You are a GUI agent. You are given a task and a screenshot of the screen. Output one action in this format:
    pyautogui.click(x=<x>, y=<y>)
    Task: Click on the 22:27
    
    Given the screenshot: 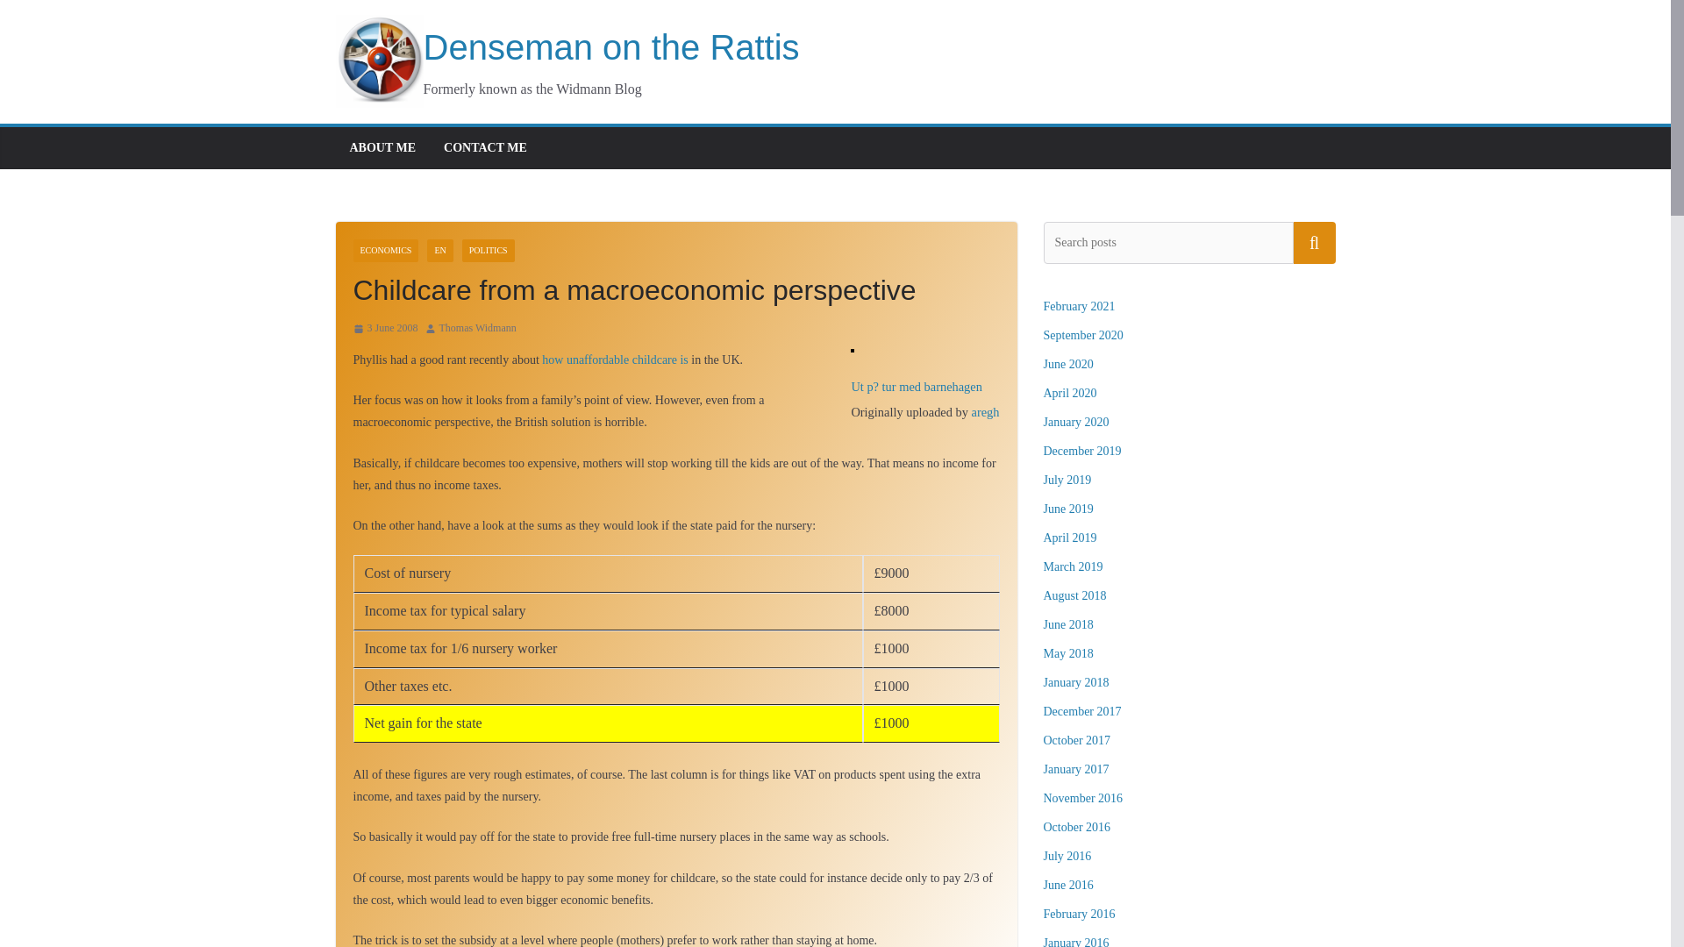 What is the action you would take?
    pyautogui.click(x=384, y=328)
    